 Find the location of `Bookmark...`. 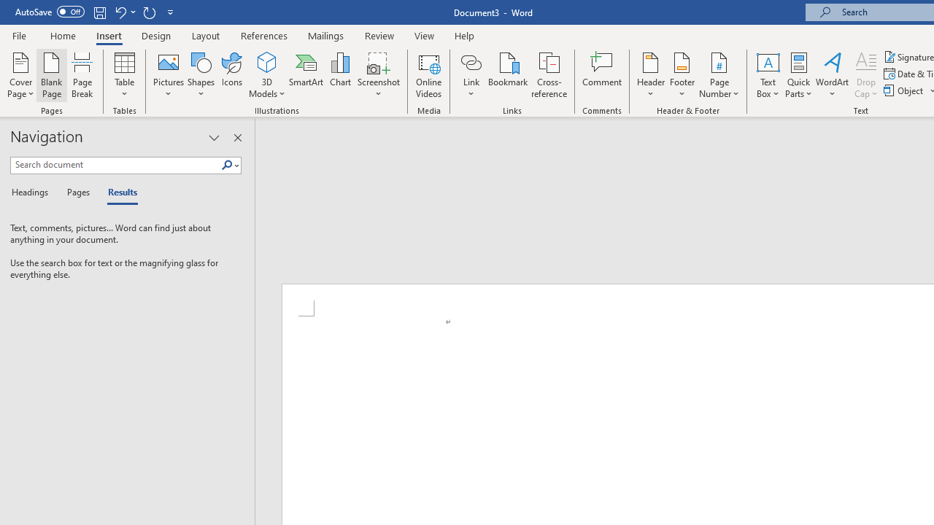

Bookmark... is located at coordinates (508, 74).